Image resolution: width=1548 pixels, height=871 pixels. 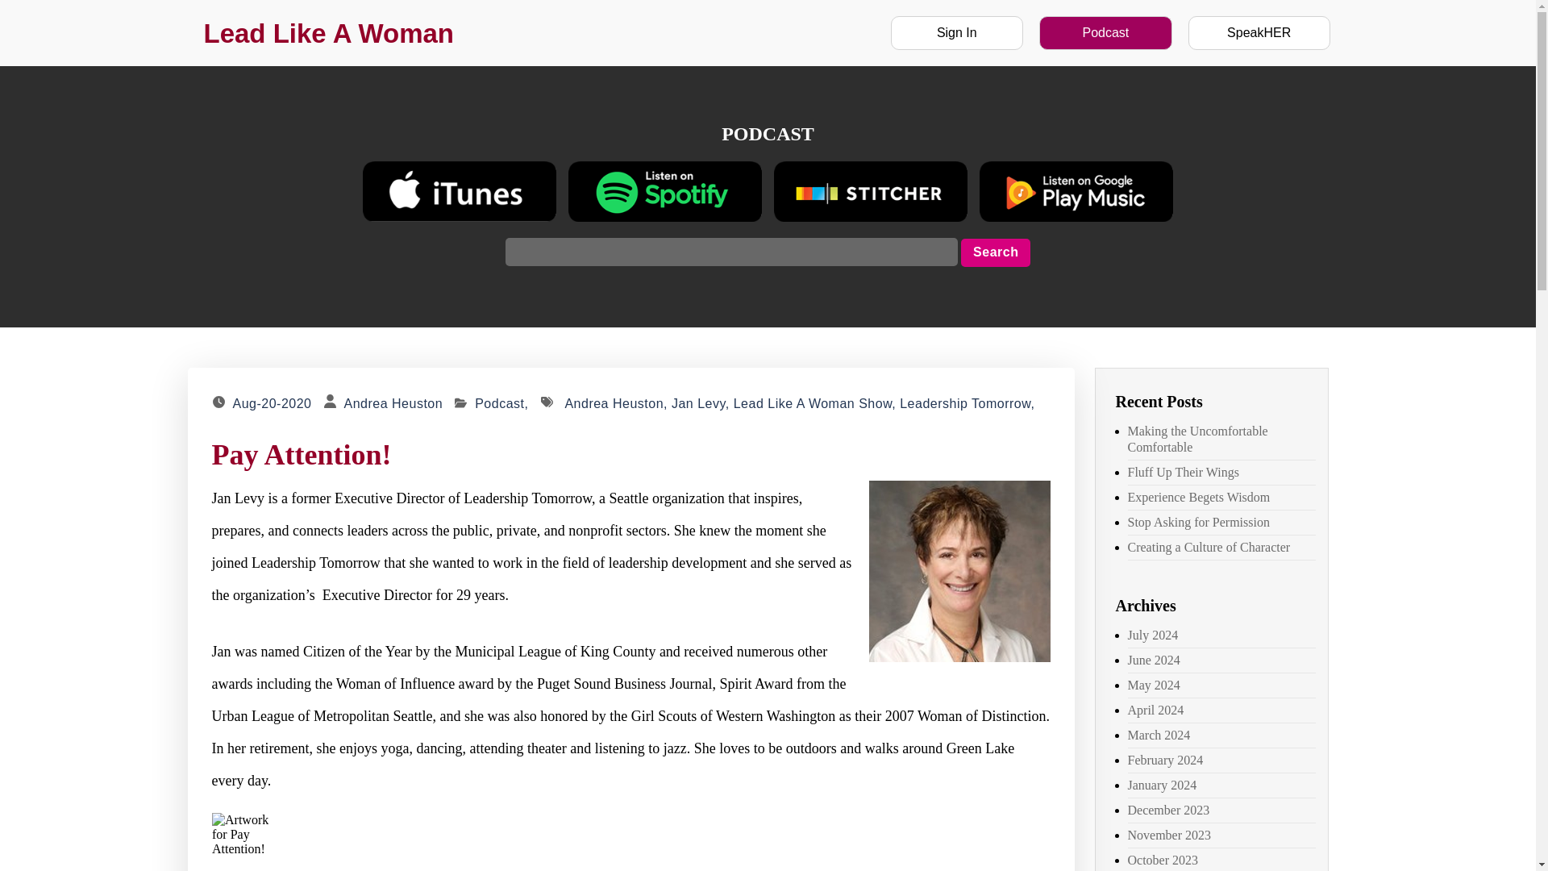 What do you see at coordinates (956, 32) in the screenshot?
I see `Sign In` at bounding box center [956, 32].